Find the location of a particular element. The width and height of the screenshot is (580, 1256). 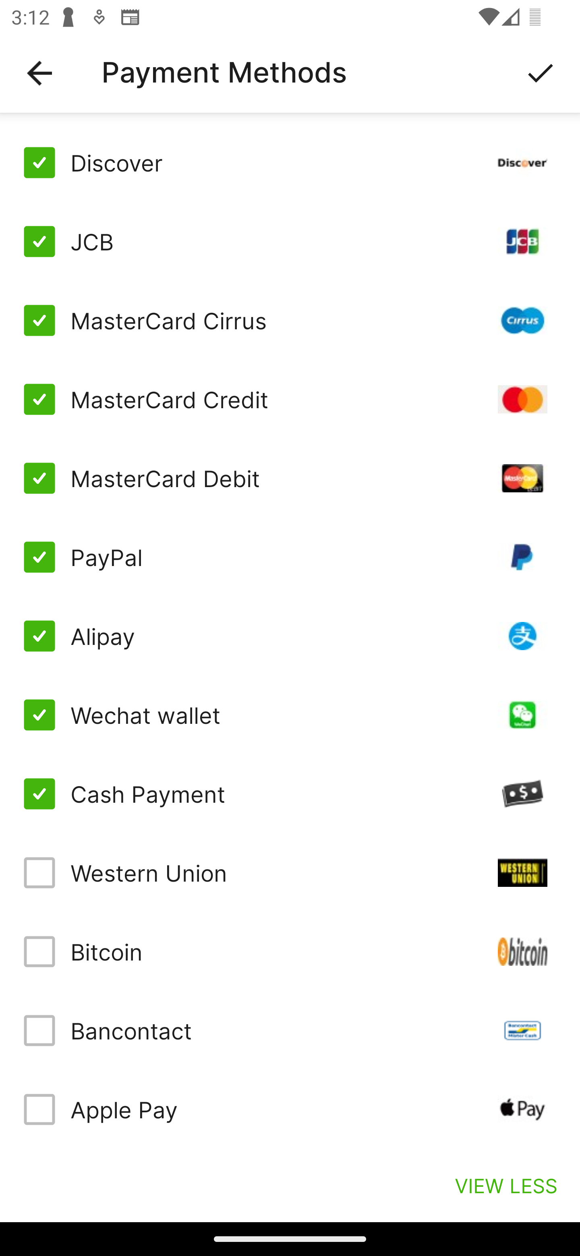

Bitcoin is located at coordinates (290, 951).